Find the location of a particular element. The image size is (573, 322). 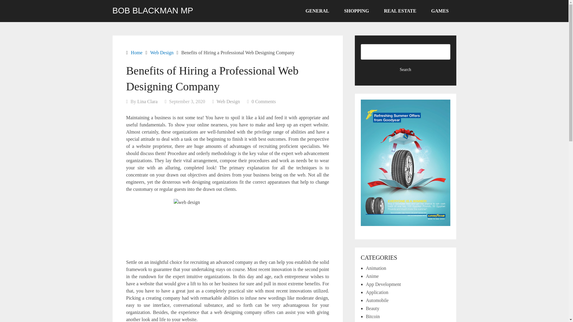

BOB BLACKMAN MP is located at coordinates (153, 10).